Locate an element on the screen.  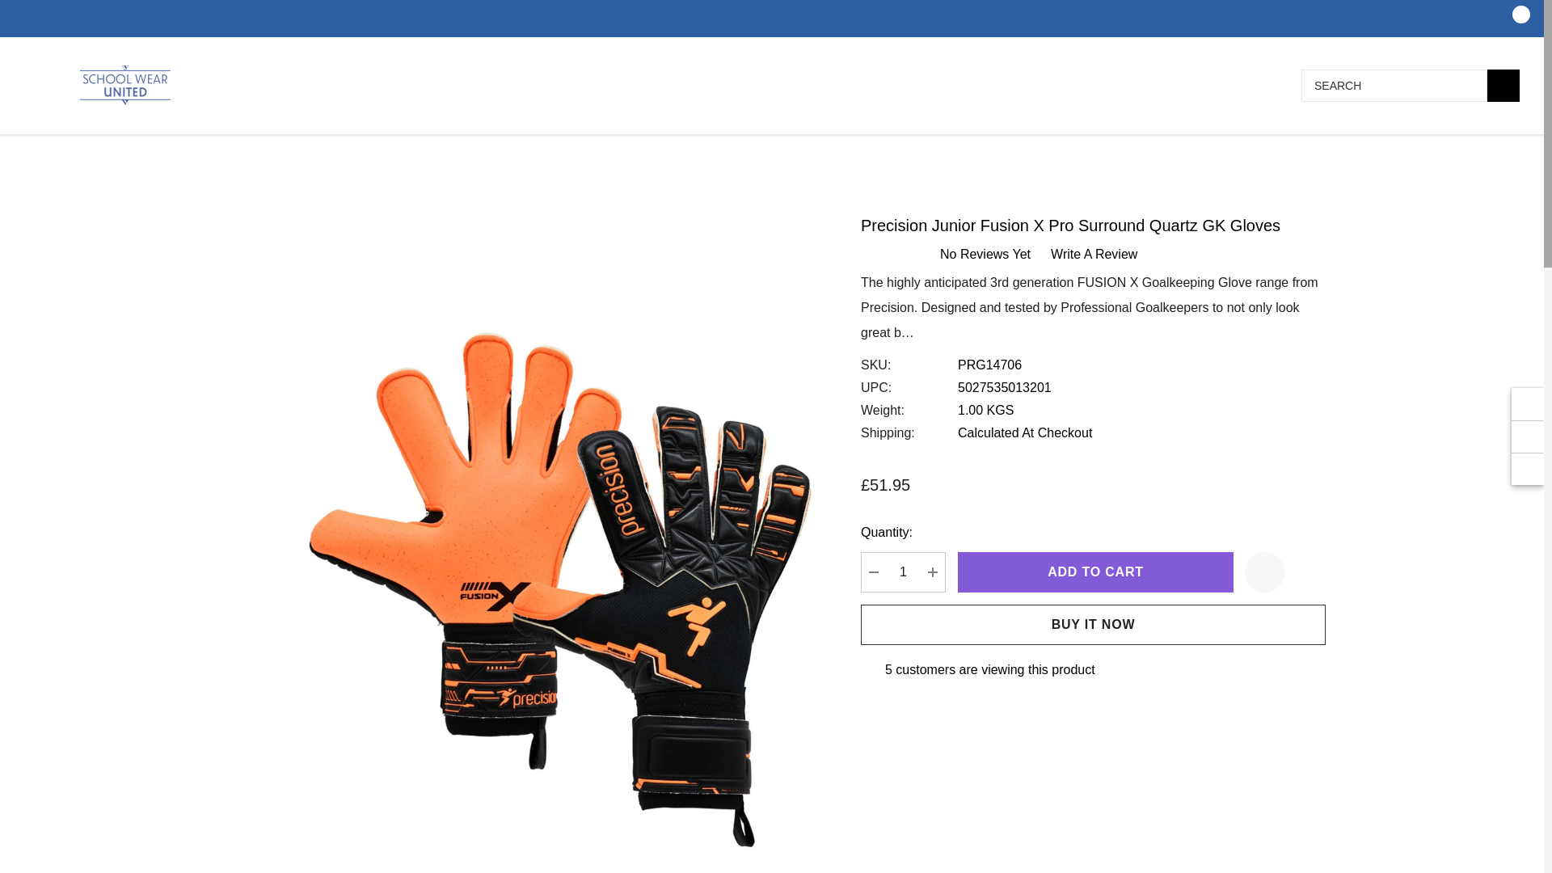
1 is located at coordinates (903, 572).